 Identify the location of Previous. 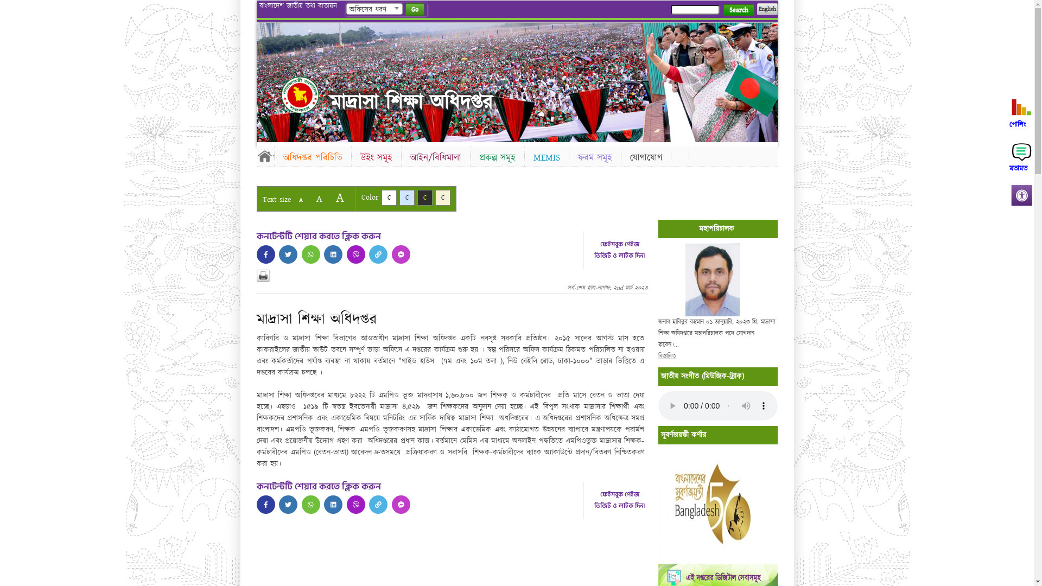
(266, 79).